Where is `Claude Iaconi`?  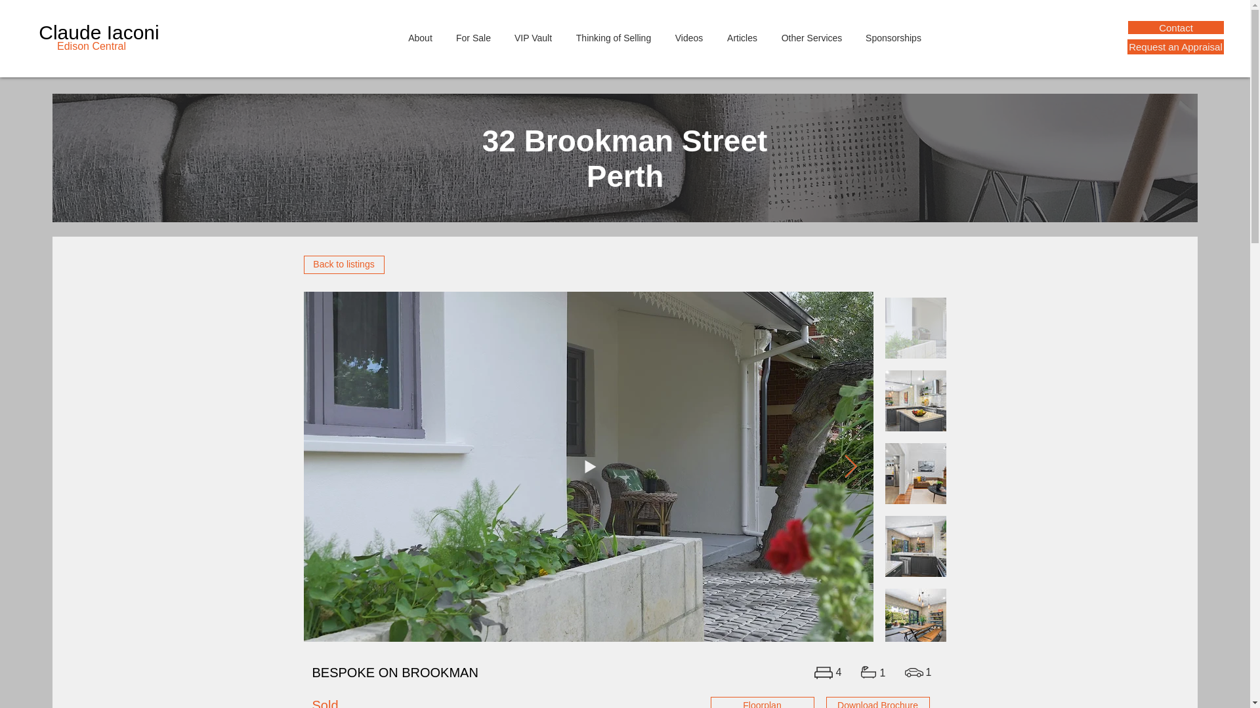
Claude Iaconi is located at coordinates (98, 32).